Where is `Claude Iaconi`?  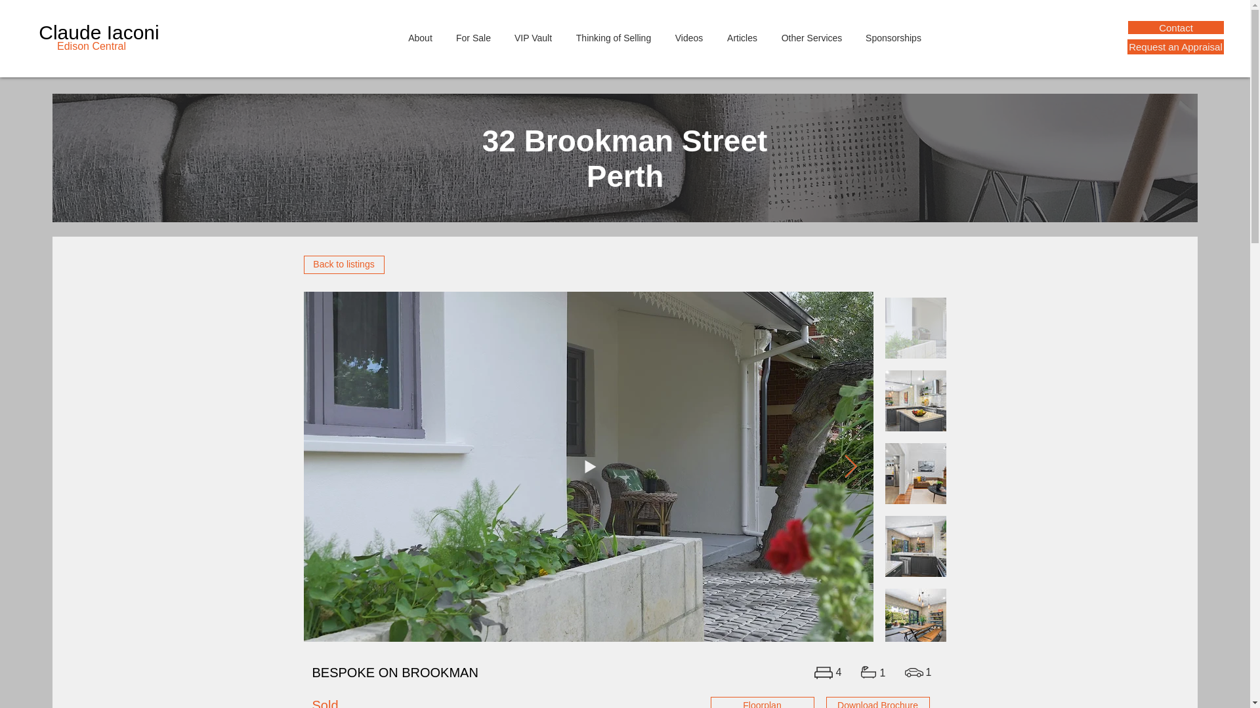
Claude Iaconi is located at coordinates (98, 32).